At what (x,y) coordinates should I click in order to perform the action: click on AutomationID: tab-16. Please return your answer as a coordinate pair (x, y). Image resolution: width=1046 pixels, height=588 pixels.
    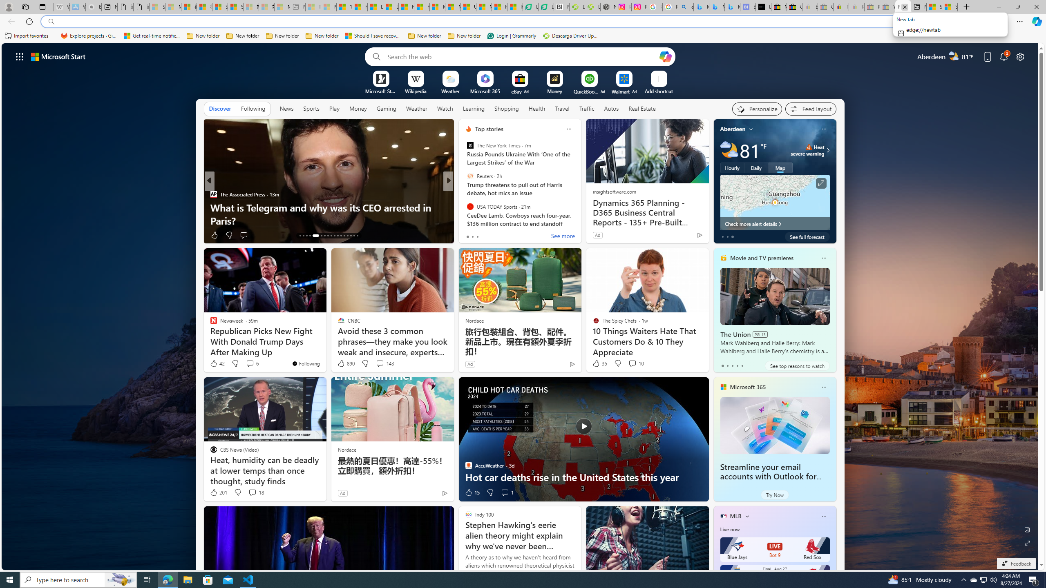
    Looking at the image, I should click on (310, 236).